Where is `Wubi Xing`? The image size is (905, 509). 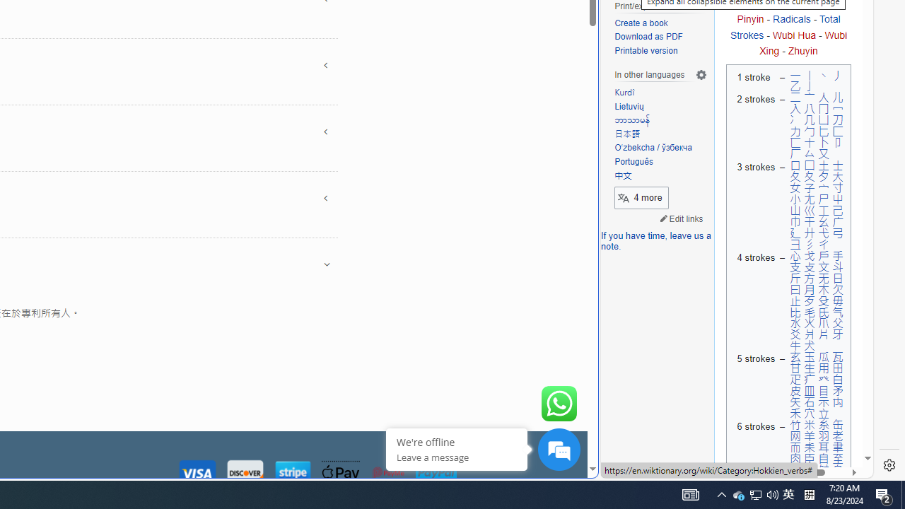 Wubi Xing is located at coordinates (803, 42).